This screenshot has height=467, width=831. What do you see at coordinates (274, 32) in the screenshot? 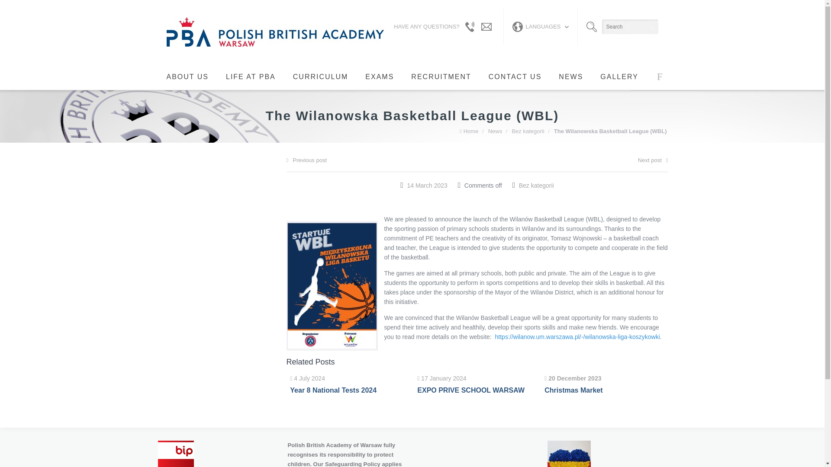
I see `Polish British Academy of Warsaw` at bounding box center [274, 32].